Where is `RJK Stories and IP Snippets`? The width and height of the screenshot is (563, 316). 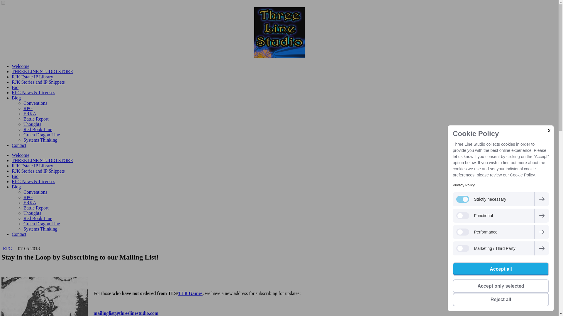 RJK Stories and IP Snippets is located at coordinates (38, 82).